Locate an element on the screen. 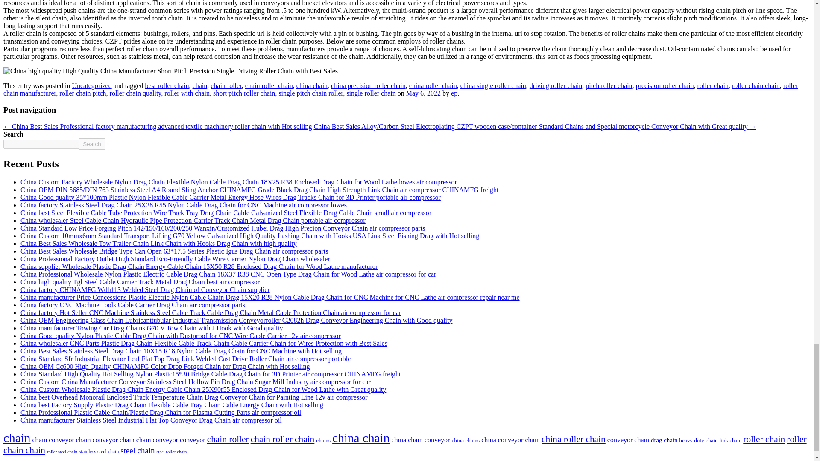  May 6, 2022 is located at coordinates (423, 93).